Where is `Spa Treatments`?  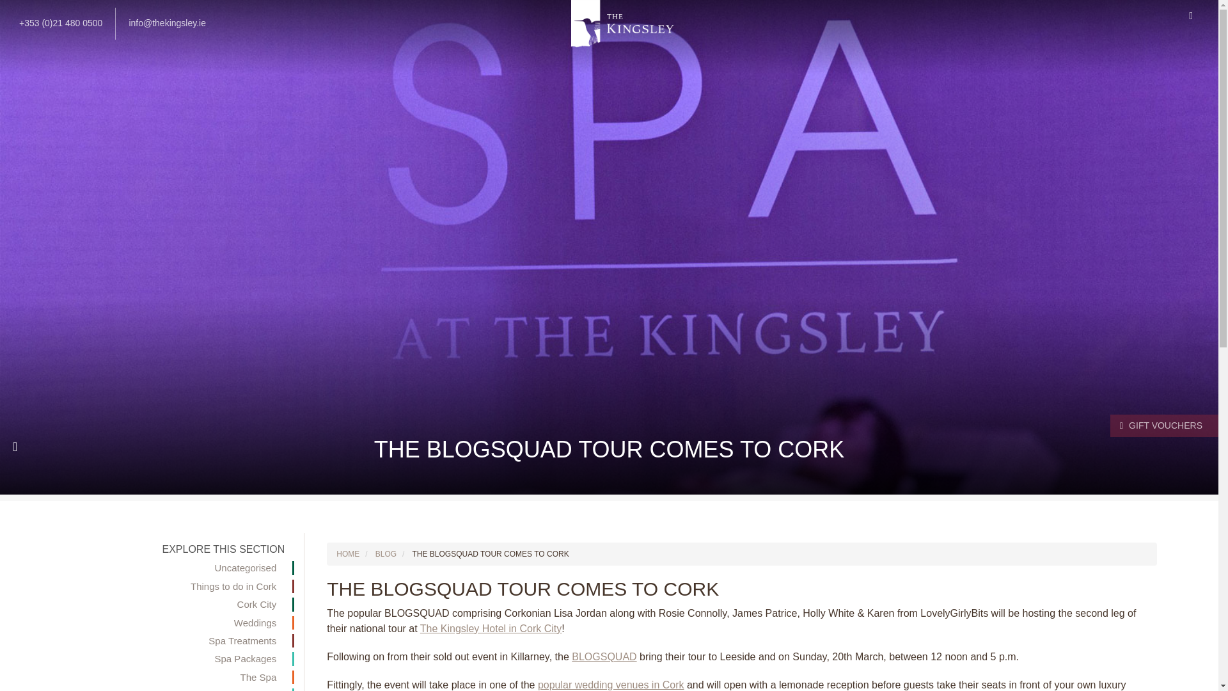 Spa Treatments is located at coordinates (151, 640).